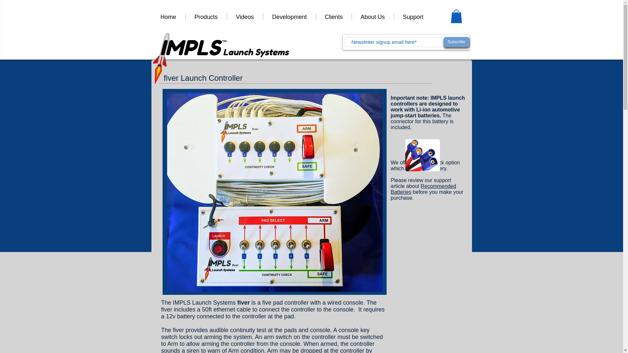 Image resolution: width=628 pixels, height=353 pixels. Describe the element at coordinates (206, 16) in the screenshot. I see `Products` at that location.